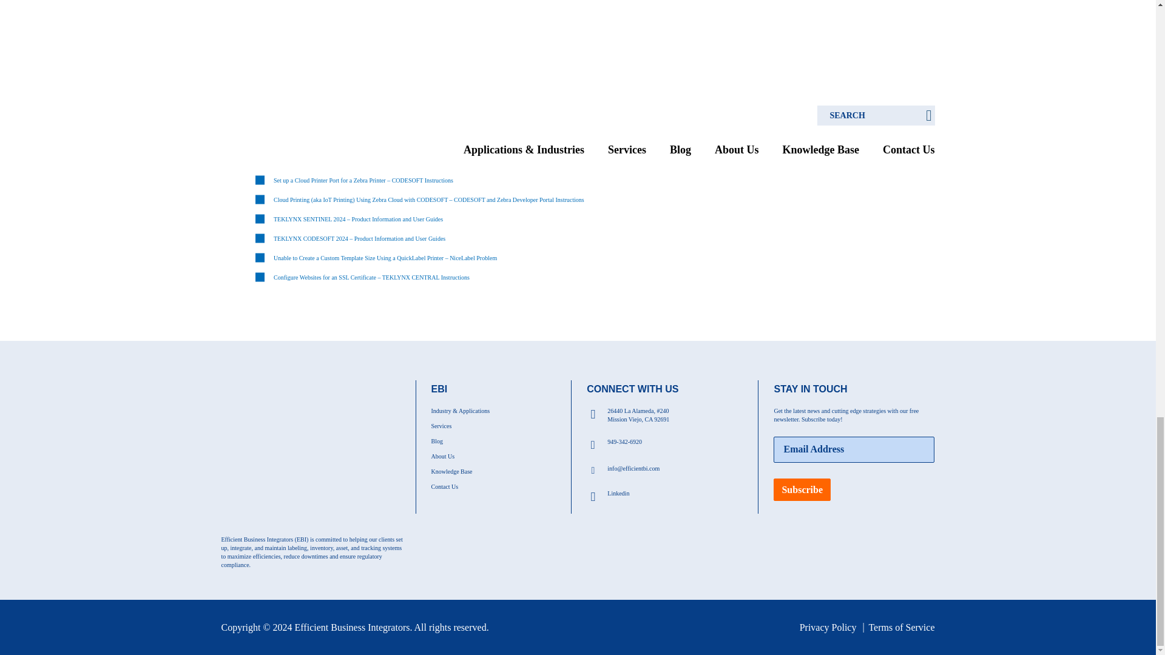 Image resolution: width=1165 pixels, height=655 pixels. What do you see at coordinates (442, 456) in the screenshot?
I see `About Us` at bounding box center [442, 456].